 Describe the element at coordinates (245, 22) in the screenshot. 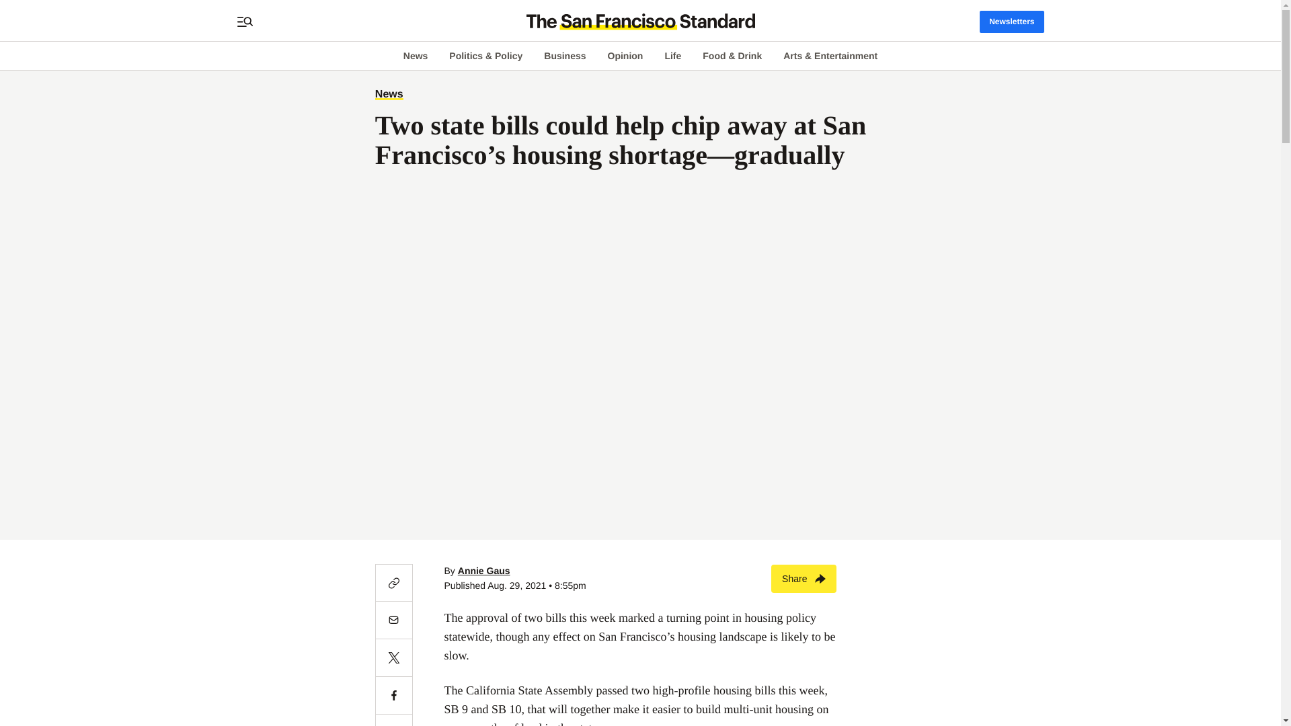

I see `Open search bar and full menu` at that location.